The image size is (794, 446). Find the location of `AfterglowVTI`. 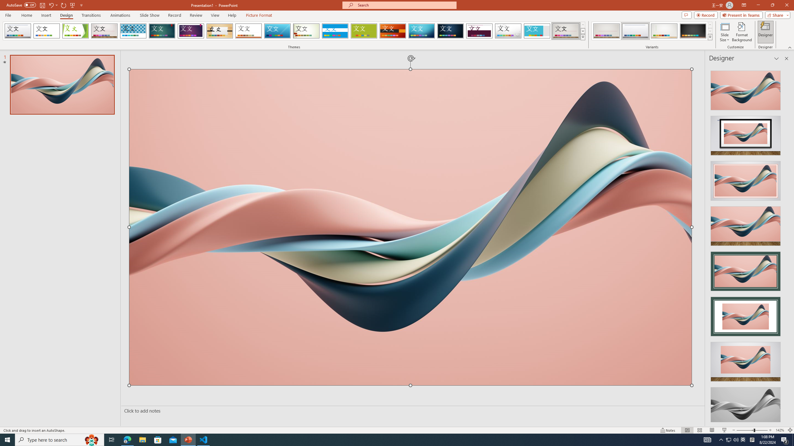

AfterglowVTI is located at coordinates (18, 31).